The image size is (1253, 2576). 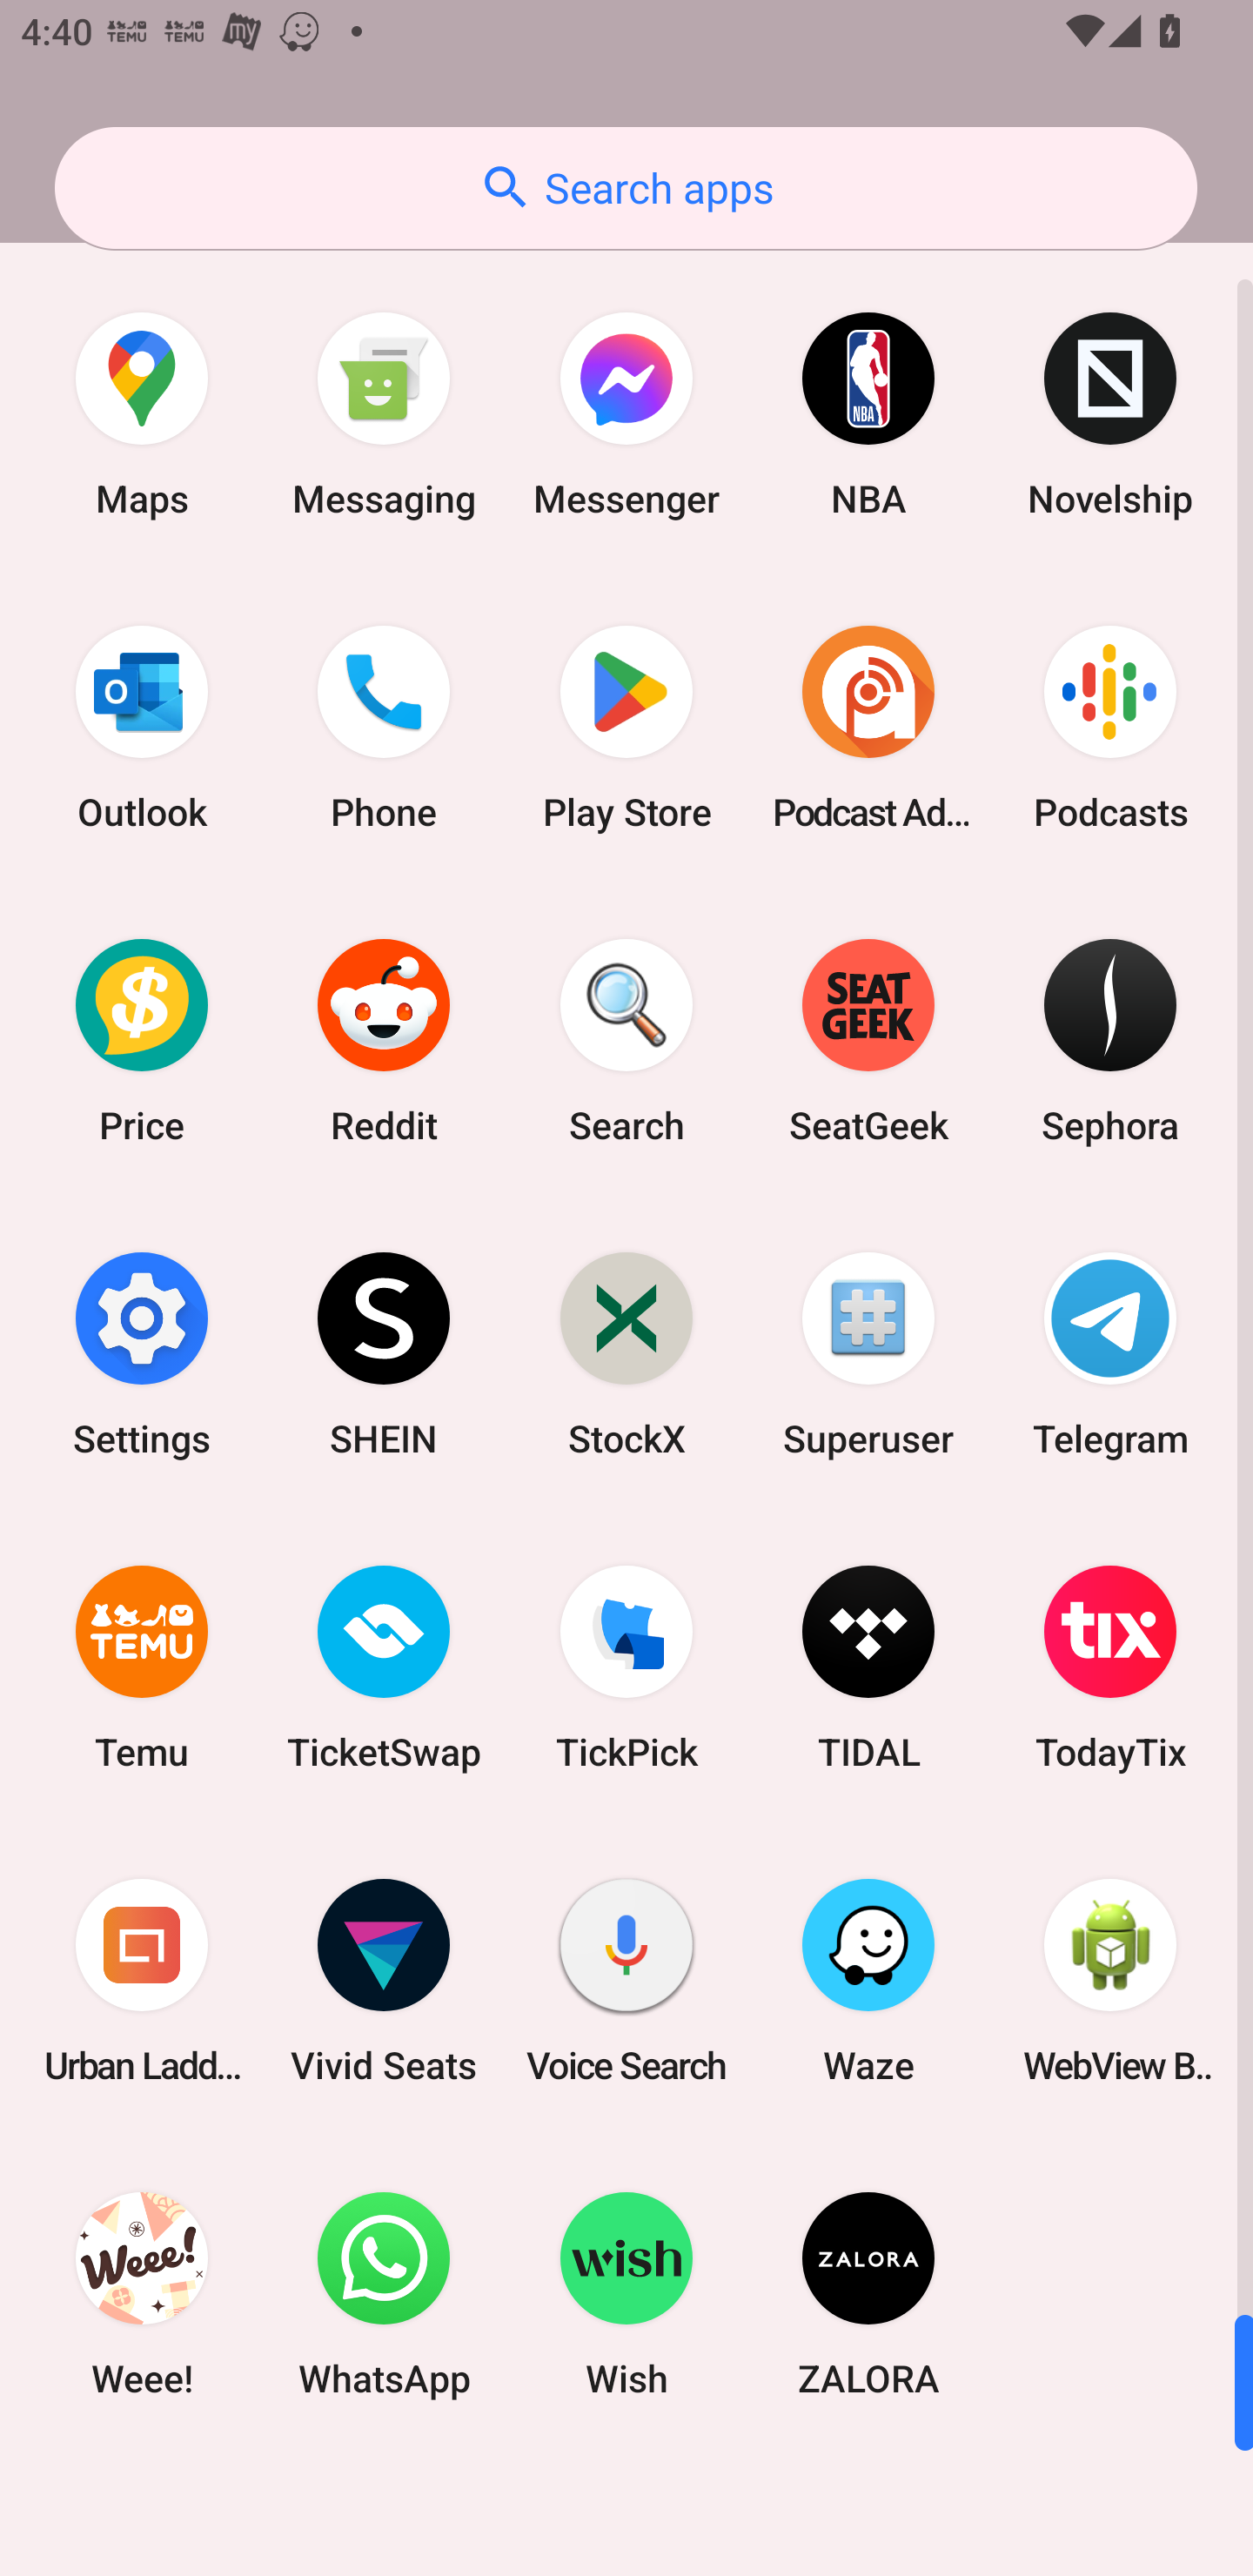 I want to click on Temu, so click(x=142, y=1666).